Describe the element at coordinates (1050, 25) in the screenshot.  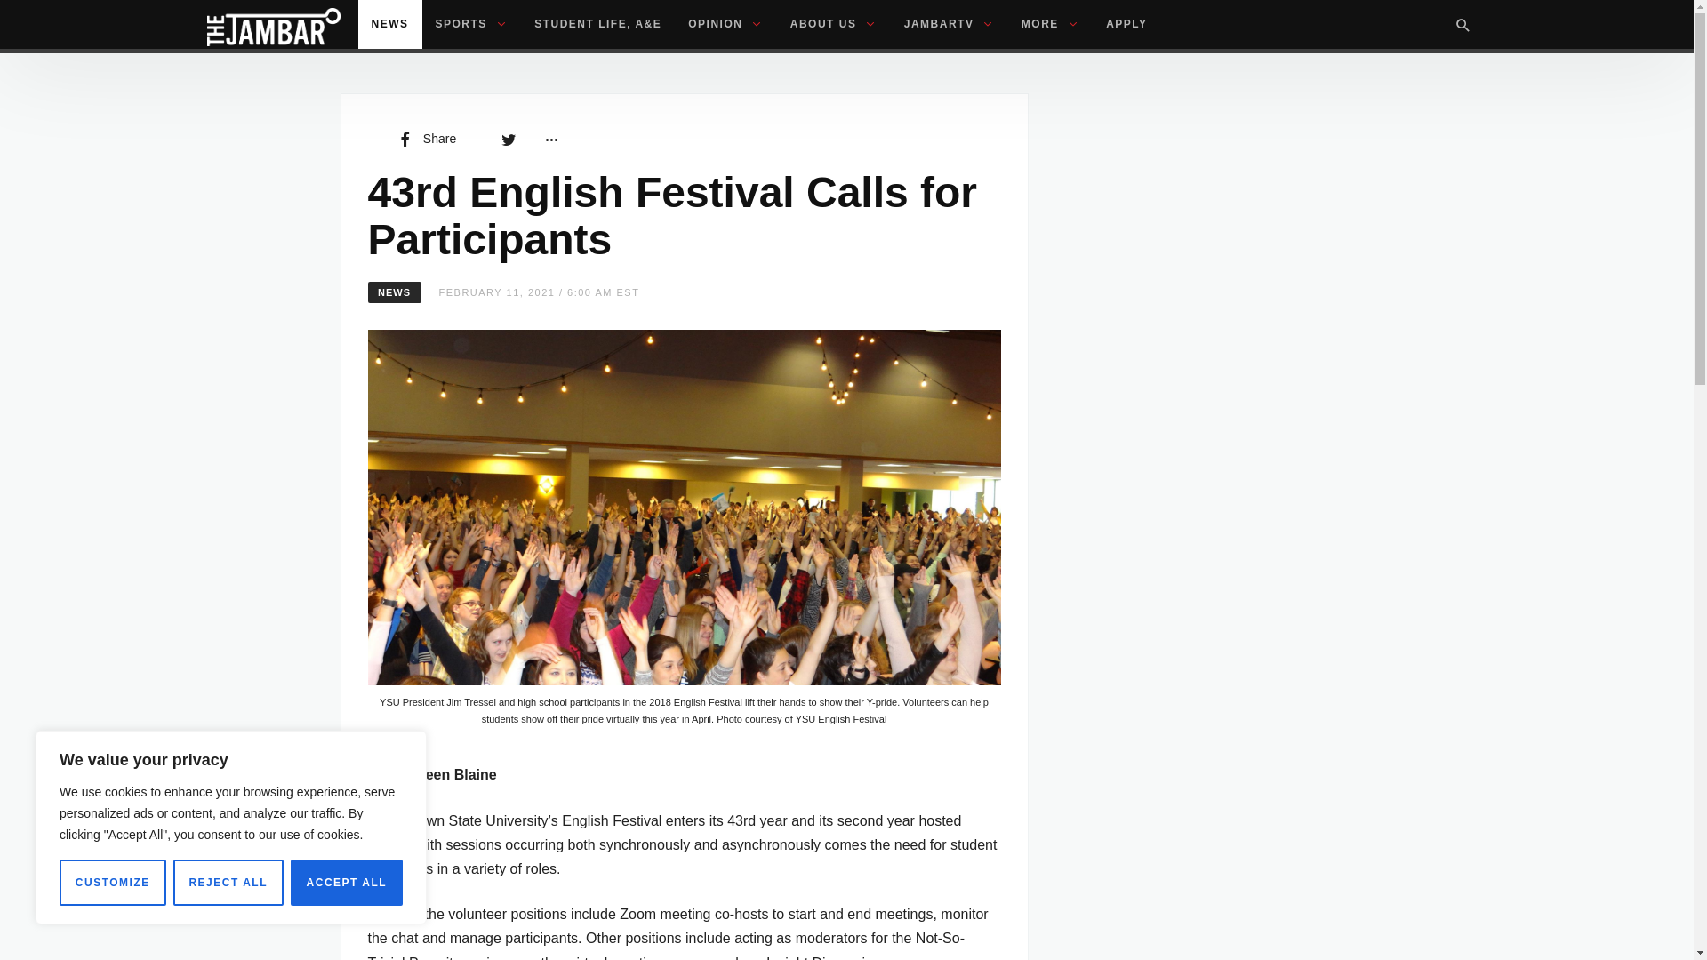
I see `MORE` at that location.